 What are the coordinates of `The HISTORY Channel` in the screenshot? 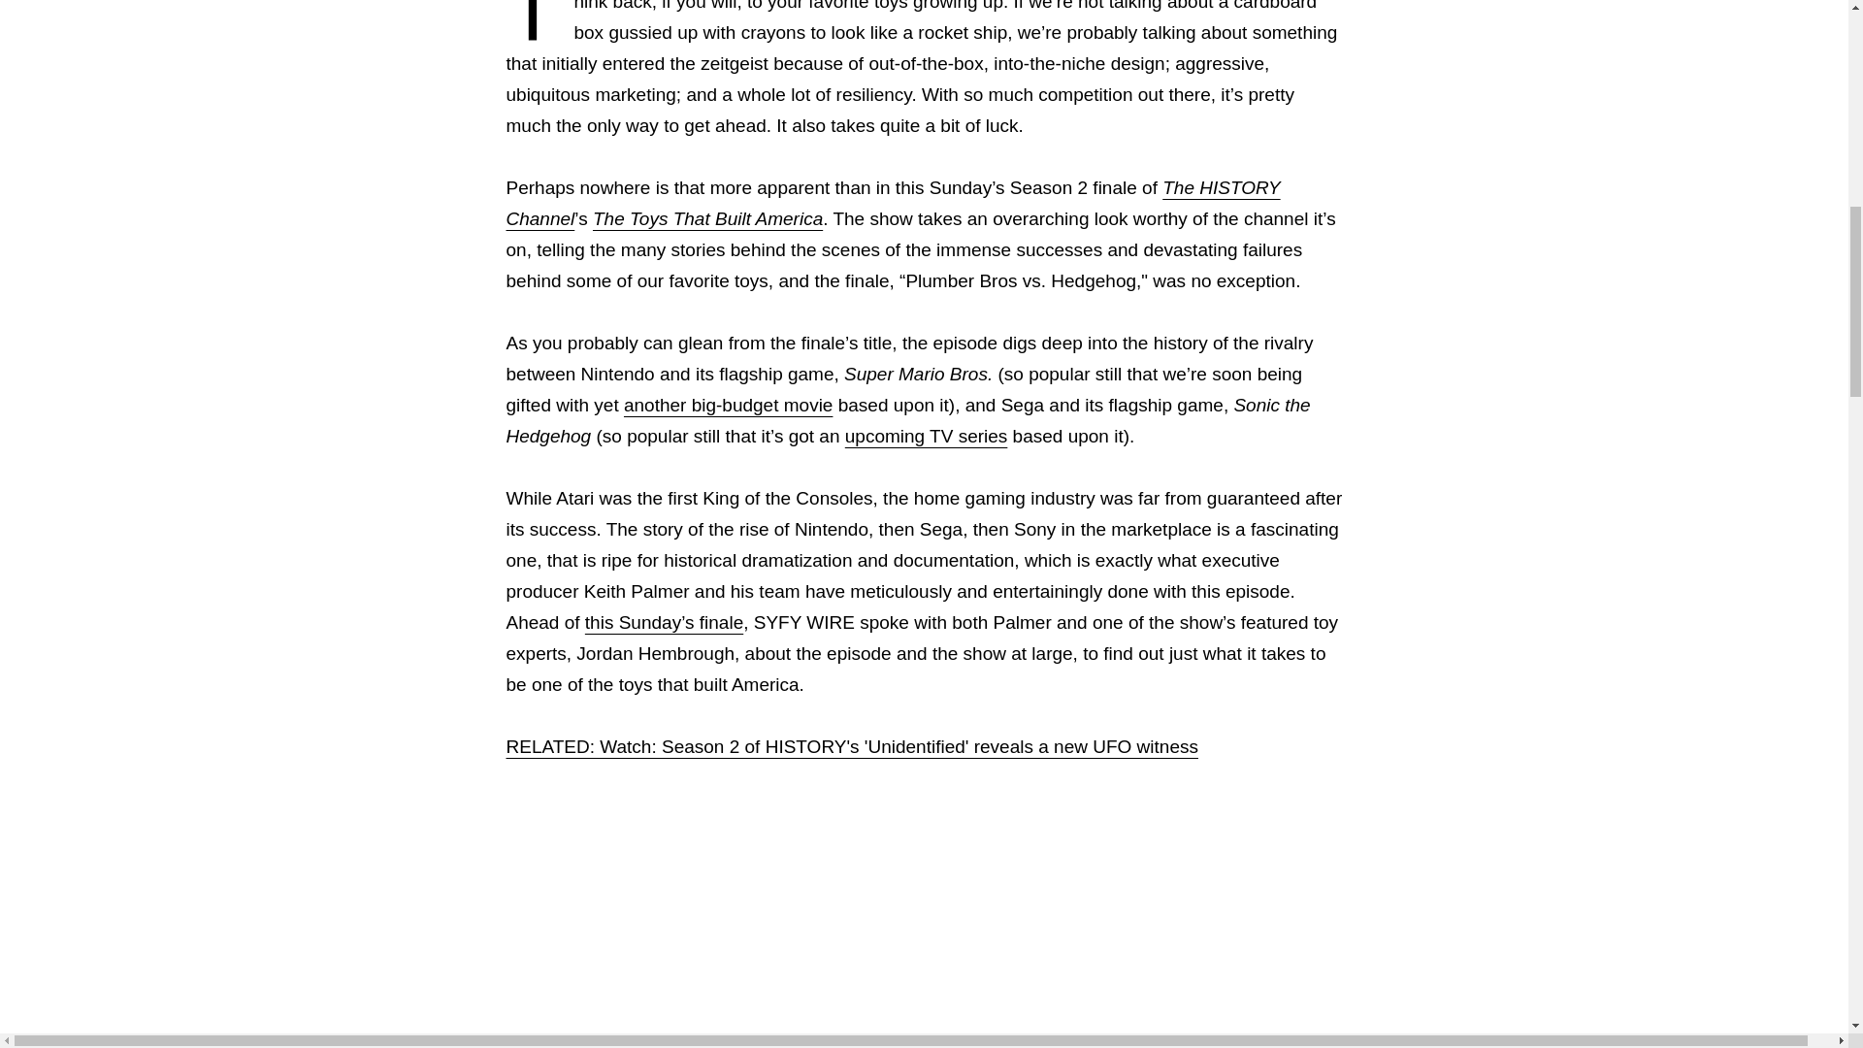 It's located at (894, 203).